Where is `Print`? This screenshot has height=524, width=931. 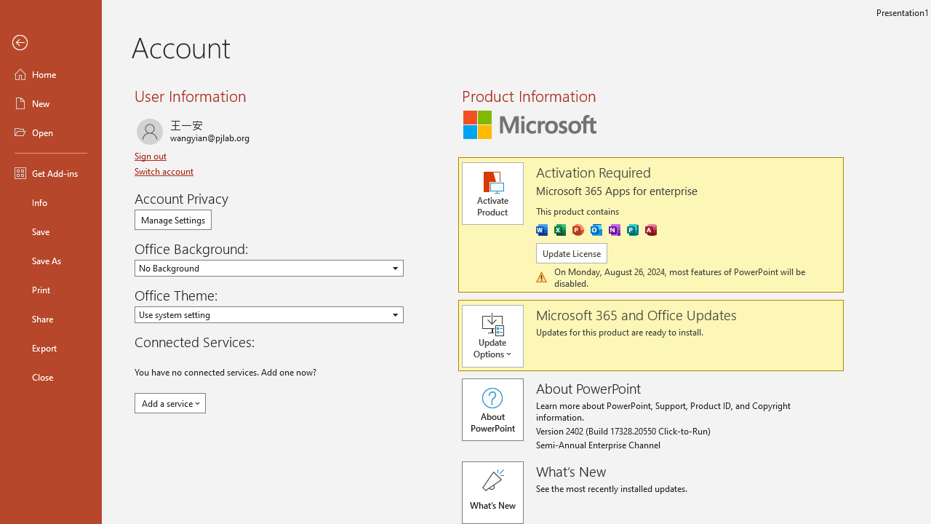 Print is located at coordinates (51, 290).